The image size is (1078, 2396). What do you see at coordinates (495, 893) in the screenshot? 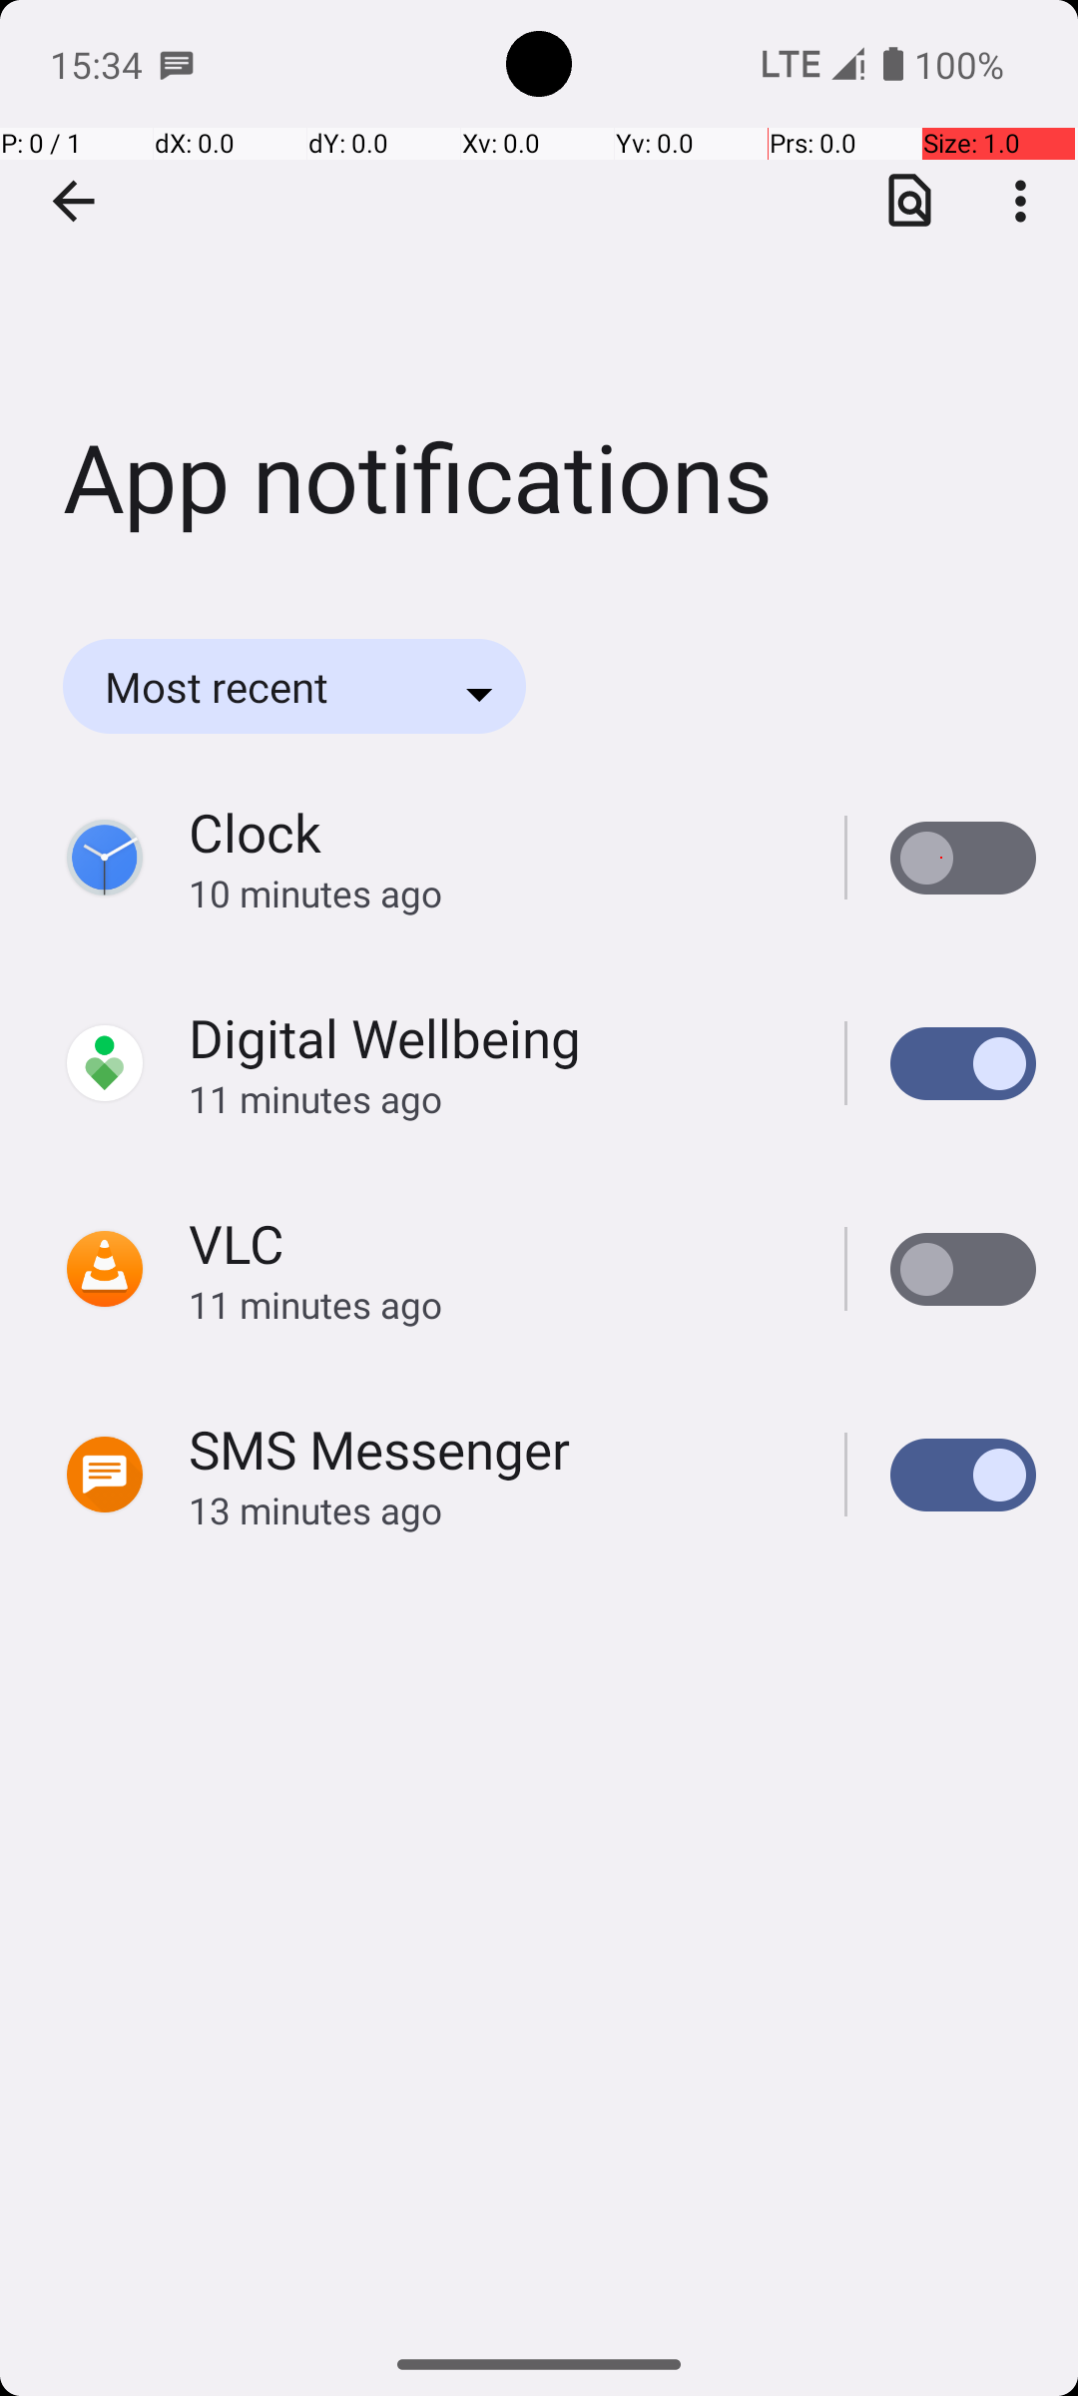
I see `10 minutes ago` at bounding box center [495, 893].